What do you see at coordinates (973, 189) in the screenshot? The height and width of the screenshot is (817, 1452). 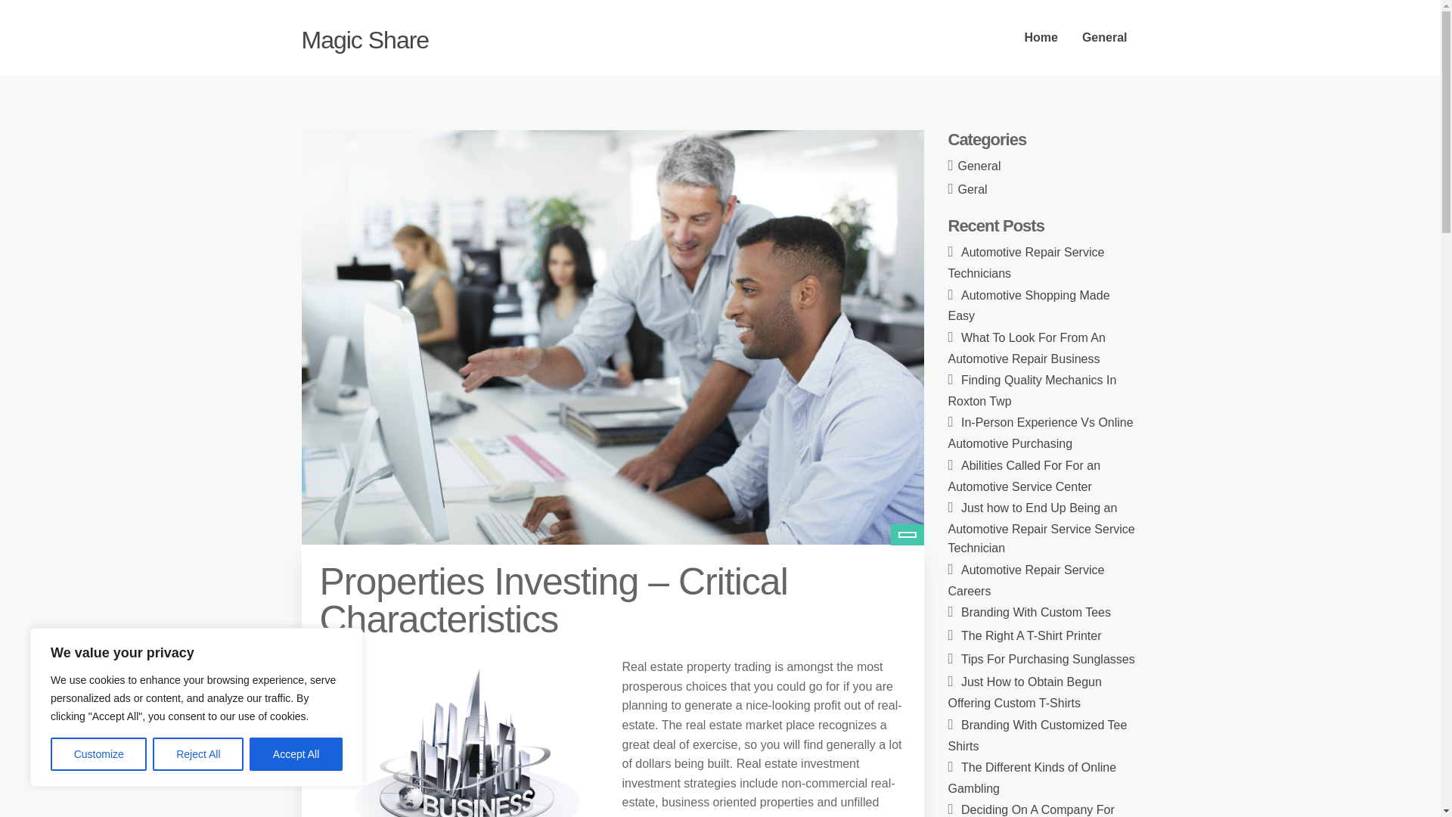 I see `Geral` at bounding box center [973, 189].